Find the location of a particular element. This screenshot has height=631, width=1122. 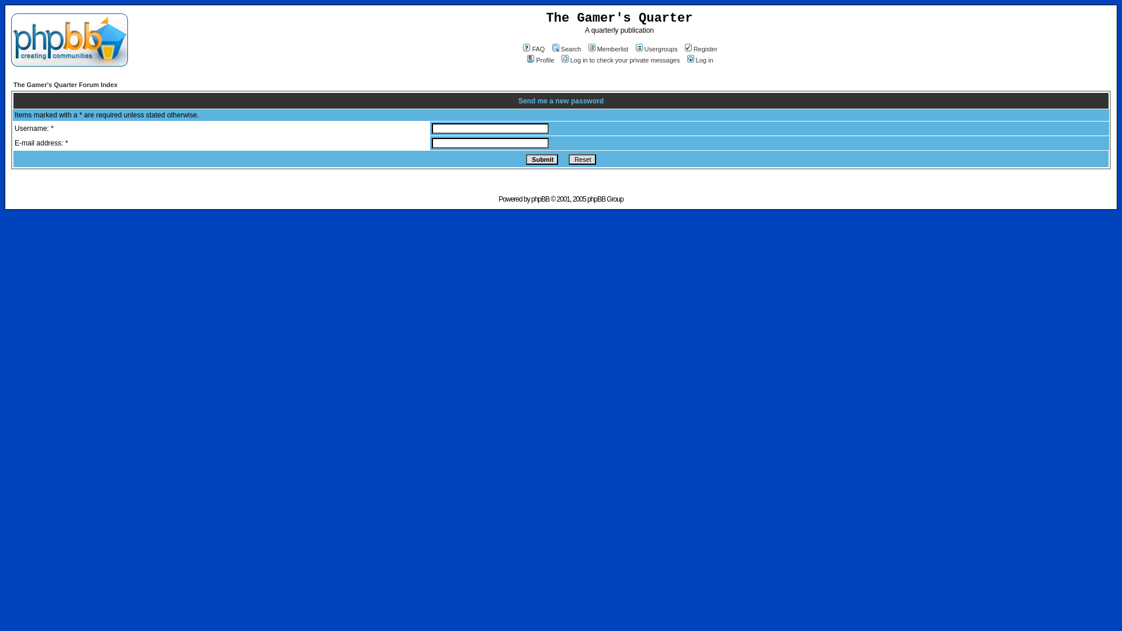

Memberlist is located at coordinates (608, 48).